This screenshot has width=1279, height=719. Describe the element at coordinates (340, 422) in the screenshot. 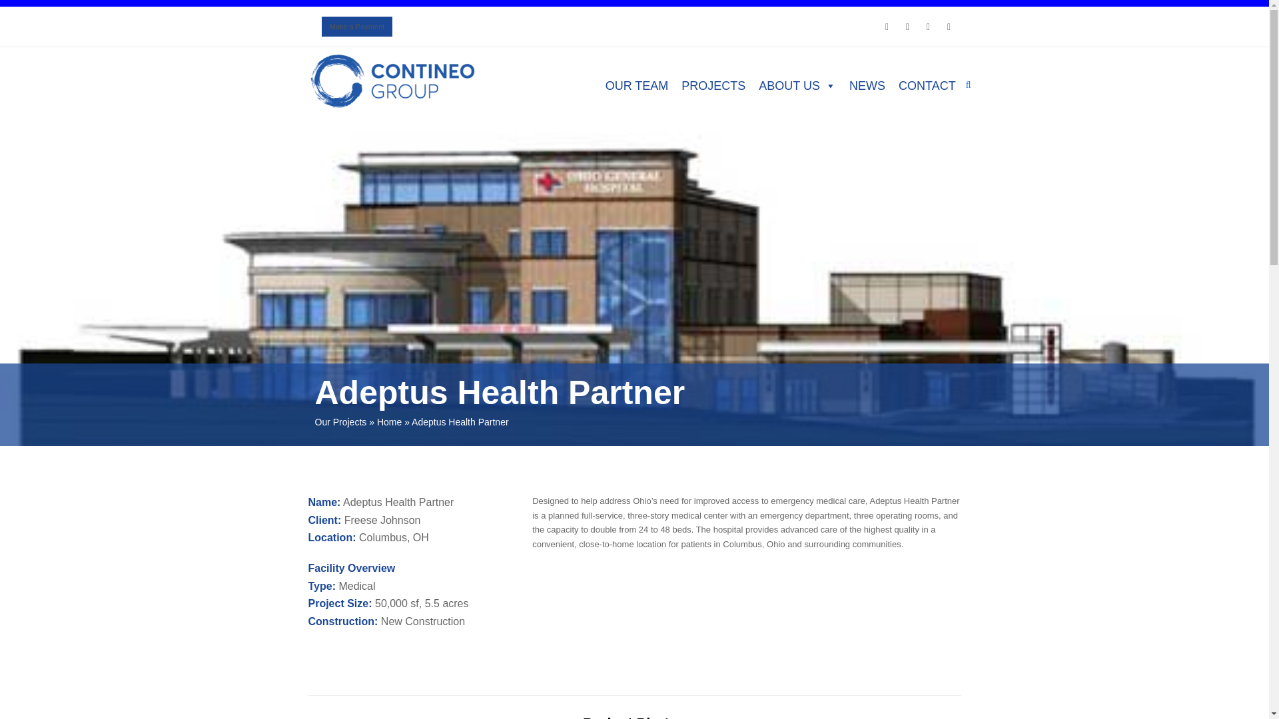

I see `Our Projects` at that location.